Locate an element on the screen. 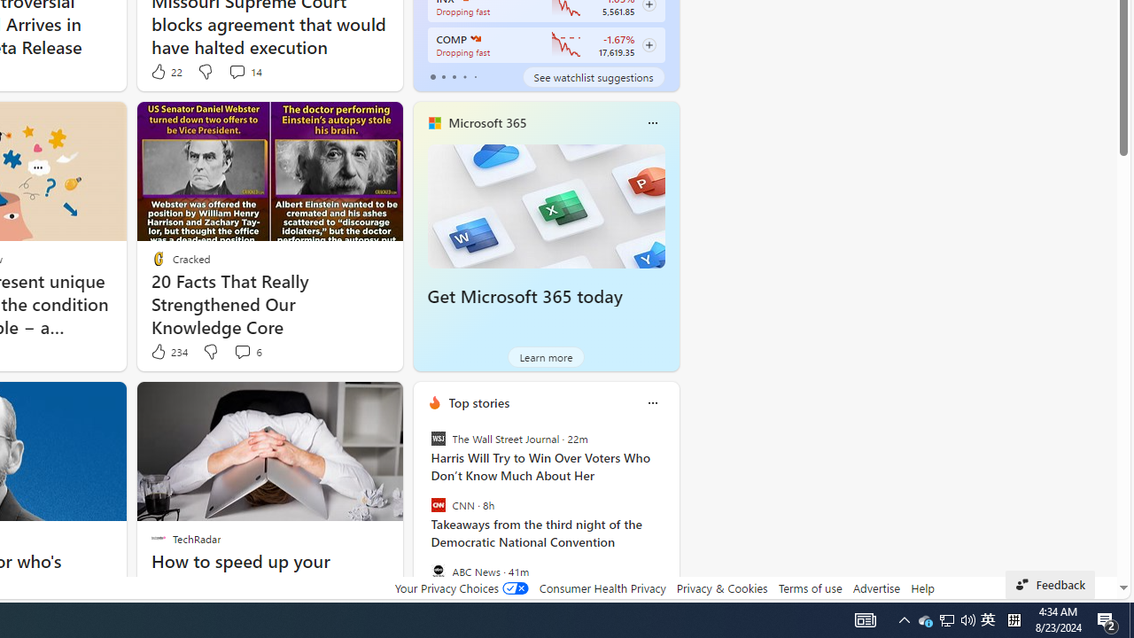  Privacy & Cookies is located at coordinates (721, 587).